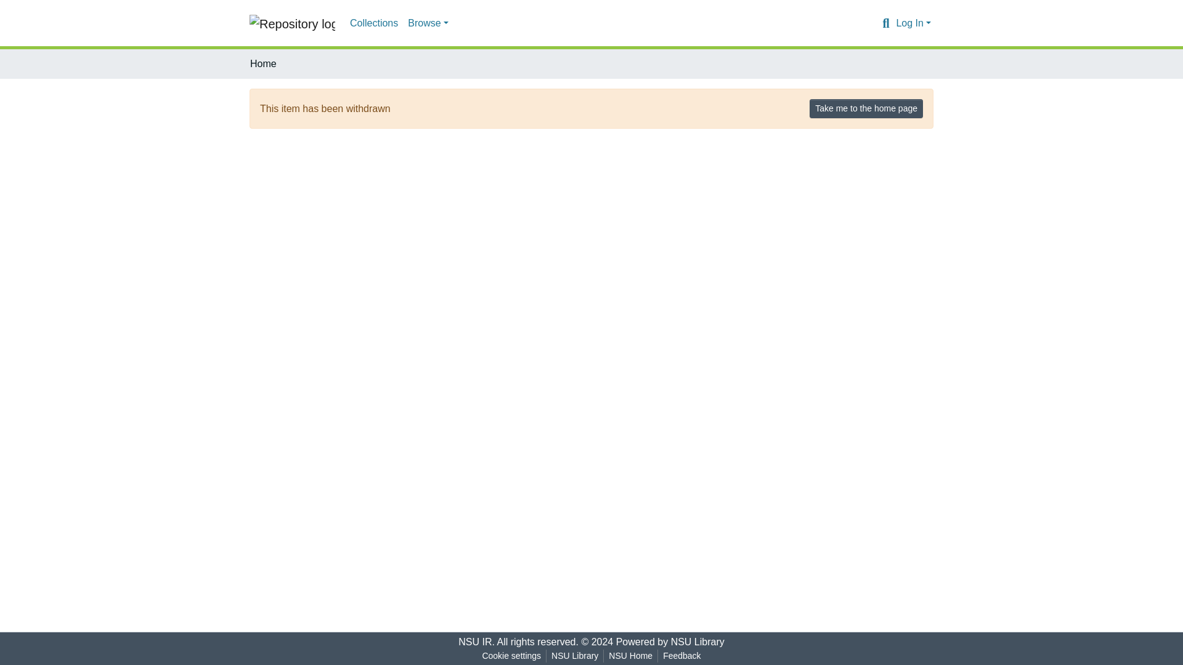 This screenshot has height=665, width=1183. What do you see at coordinates (913, 23) in the screenshot?
I see `Log In` at bounding box center [913, 23].